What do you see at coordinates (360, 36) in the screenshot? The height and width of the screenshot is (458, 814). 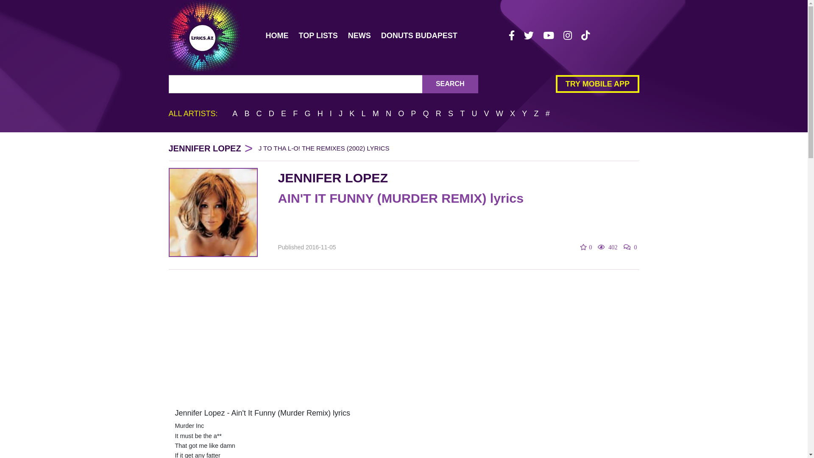 I see `NEWS` at bounding box center [360, 36].